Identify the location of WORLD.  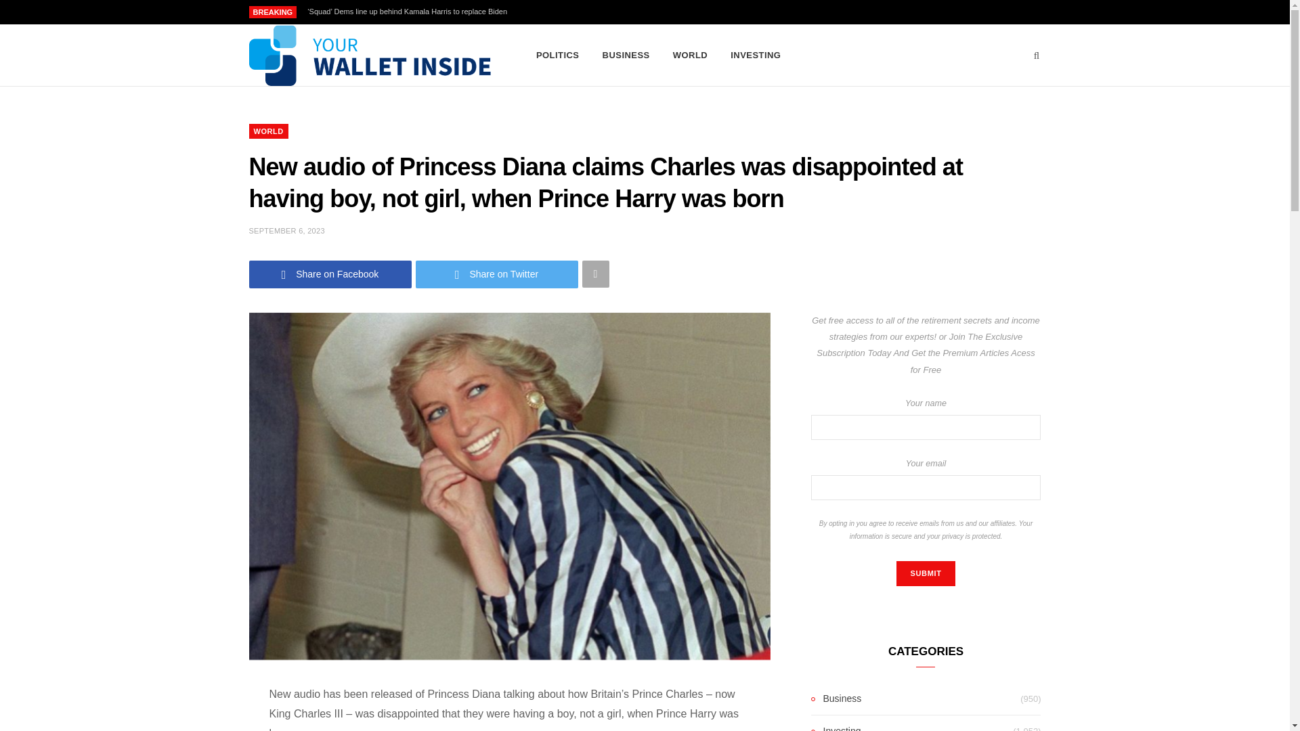
(690, 56).